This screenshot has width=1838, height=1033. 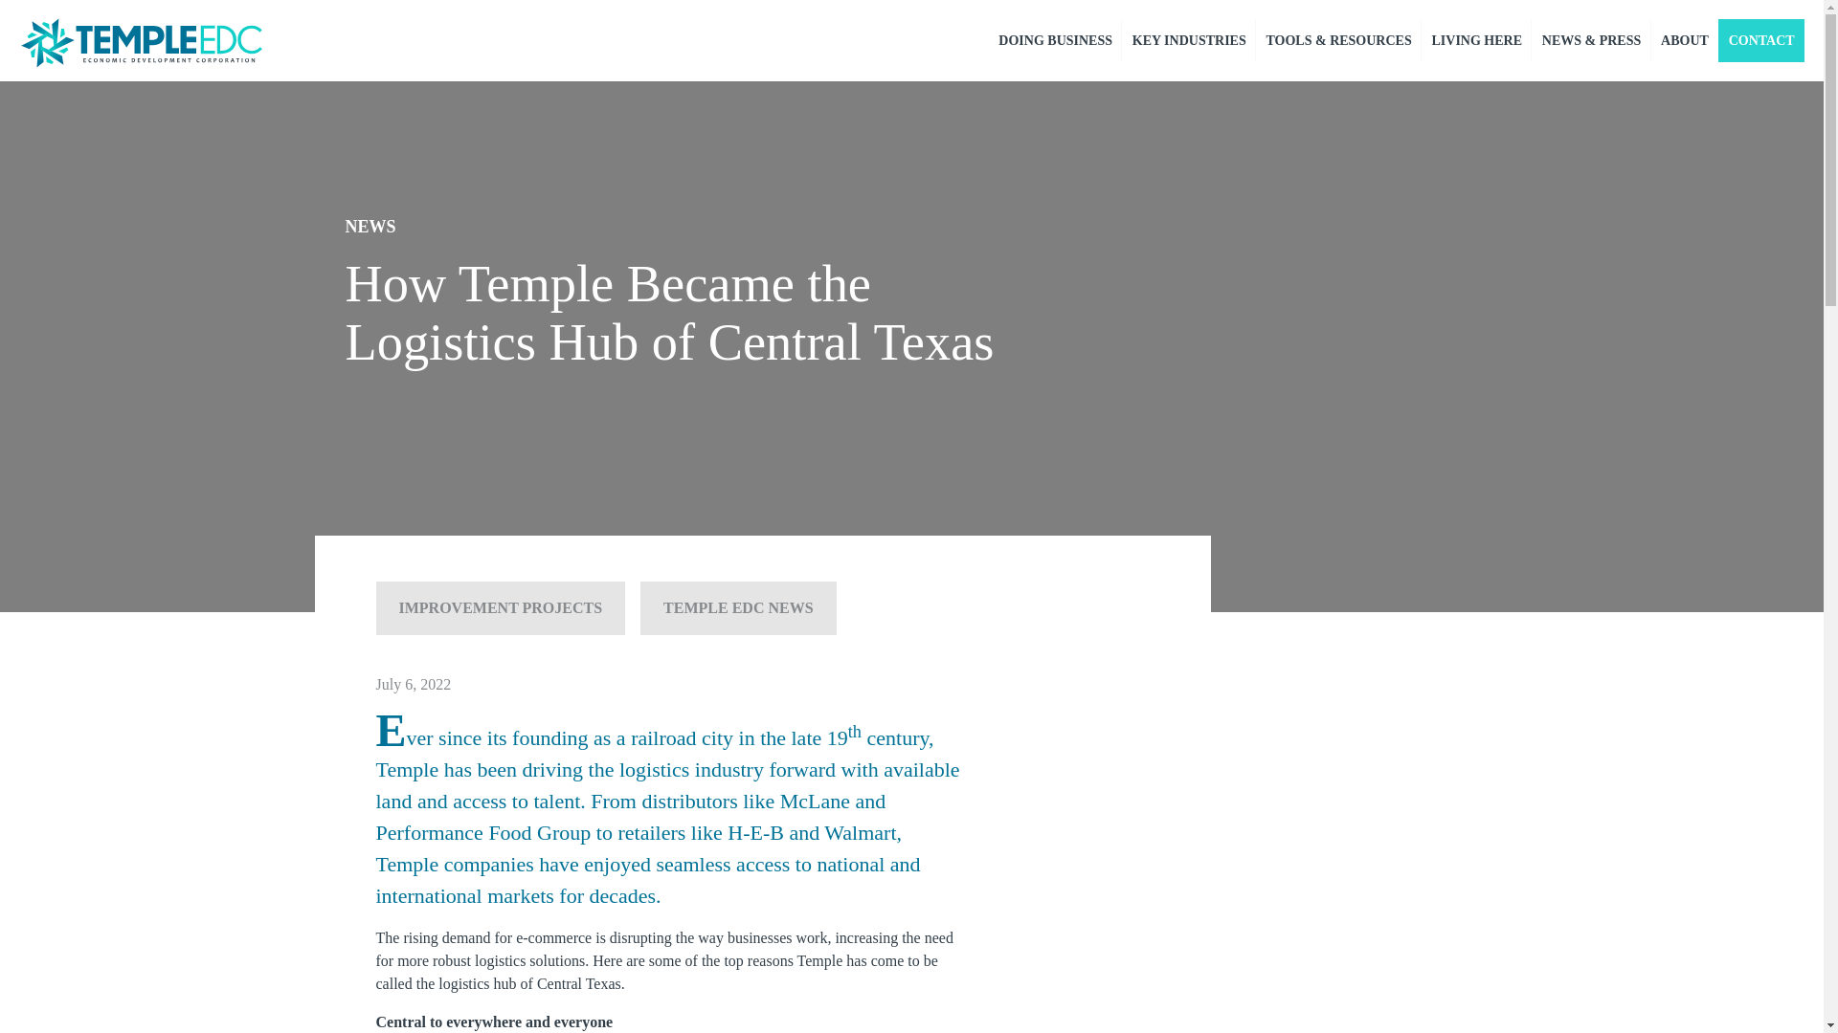 What do you see at coordinates (500, 608) in the screenshot?
I see `IMPROVEMENT PROJECTS` at bounding box center [500, 608].